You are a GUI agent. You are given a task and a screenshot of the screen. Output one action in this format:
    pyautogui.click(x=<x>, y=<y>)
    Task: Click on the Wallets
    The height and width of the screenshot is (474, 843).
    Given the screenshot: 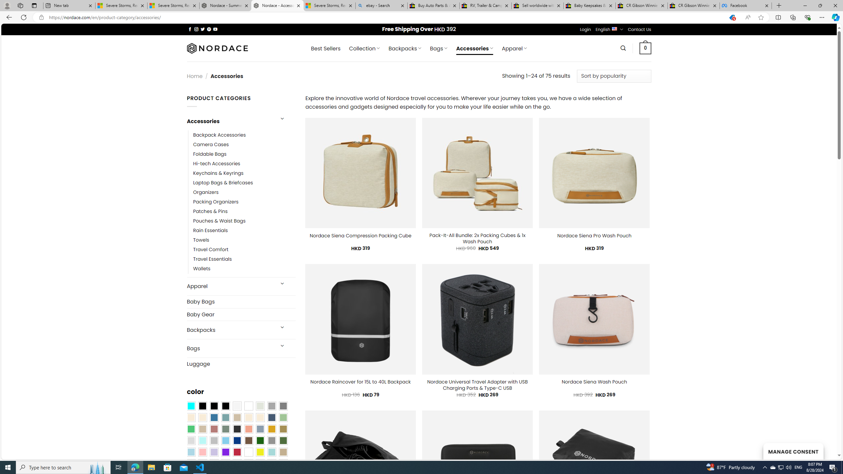 What is the action you would take?
    pyautogui.click(x=202, y=269)
    